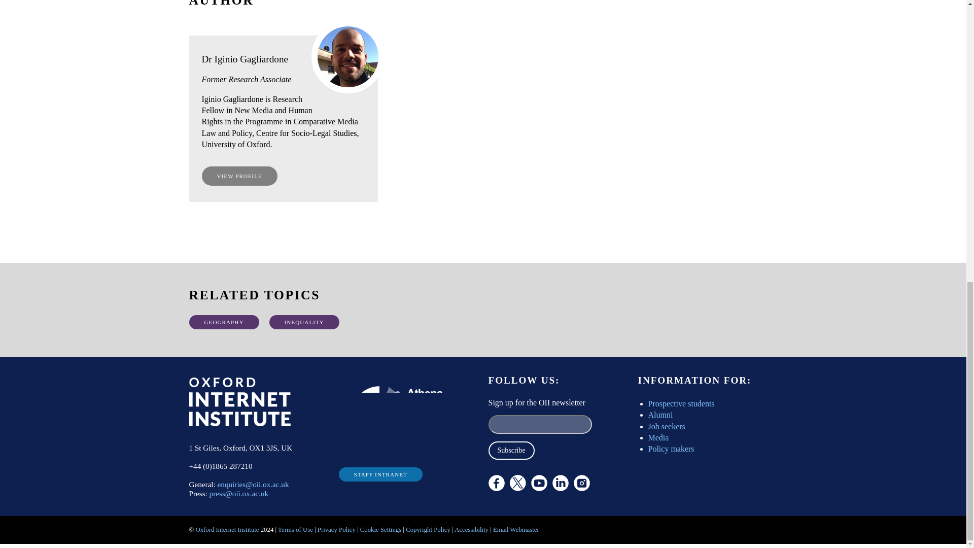  What do you see at coordinates (539, 483) in the screenshot?
I see `YouTube link` at bounding box center [539, 483].